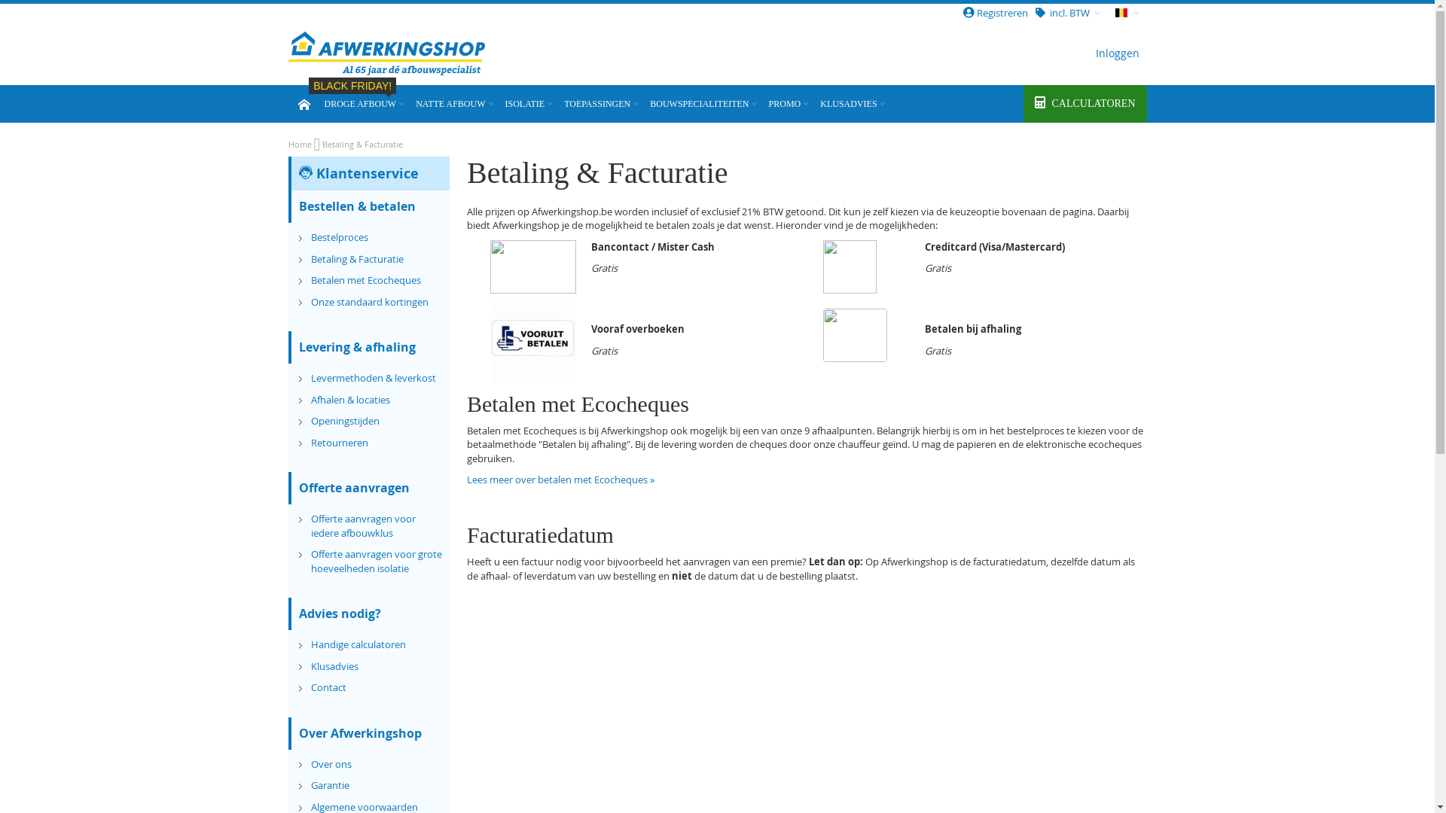  Describe the element at coordinates (330, 785) in the screenshot. I see `Garantie` at that location.